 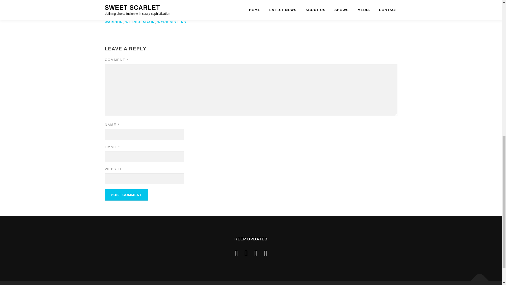 What do you see at coordinates (140, 22) in the screenshot?
I see `WE RISE AGAIN` at bounding box center [140, 22].